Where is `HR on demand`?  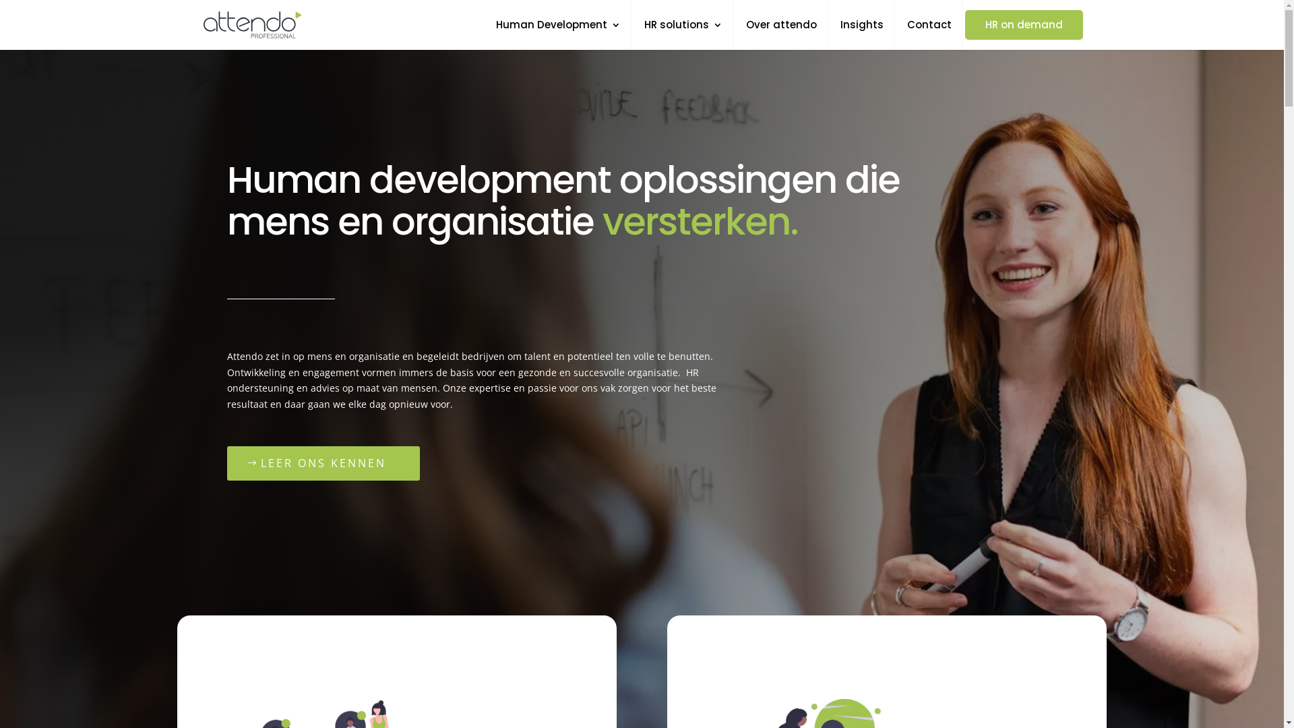
HR on demand is located at coordinates (1024, 25).